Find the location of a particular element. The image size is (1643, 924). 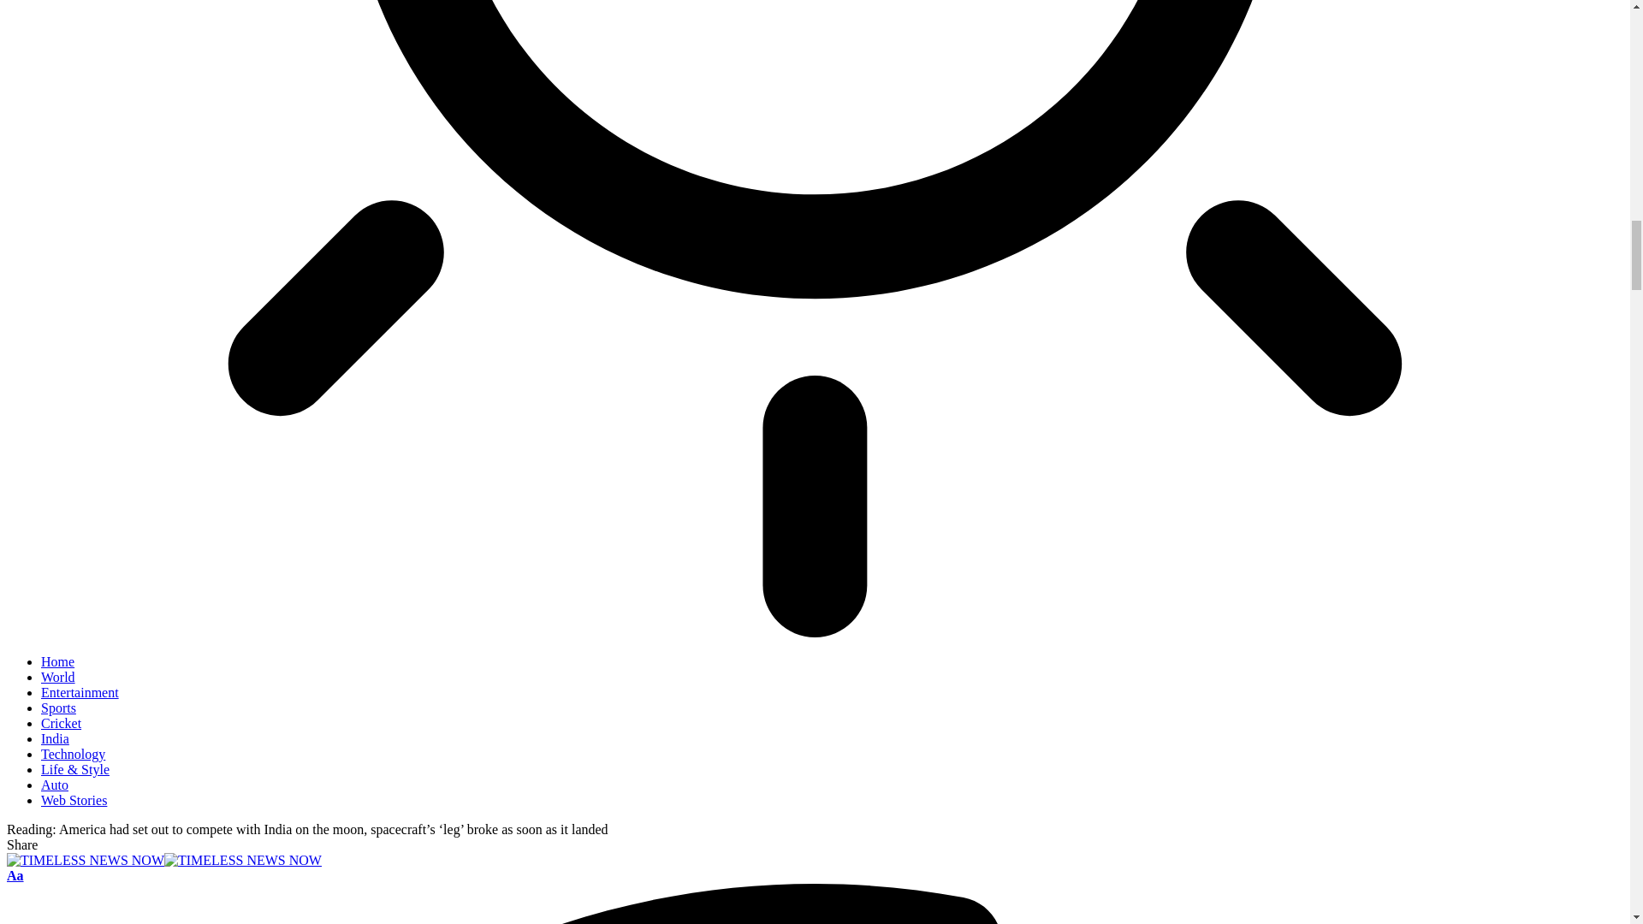

India is located at coordinates (55, 738).